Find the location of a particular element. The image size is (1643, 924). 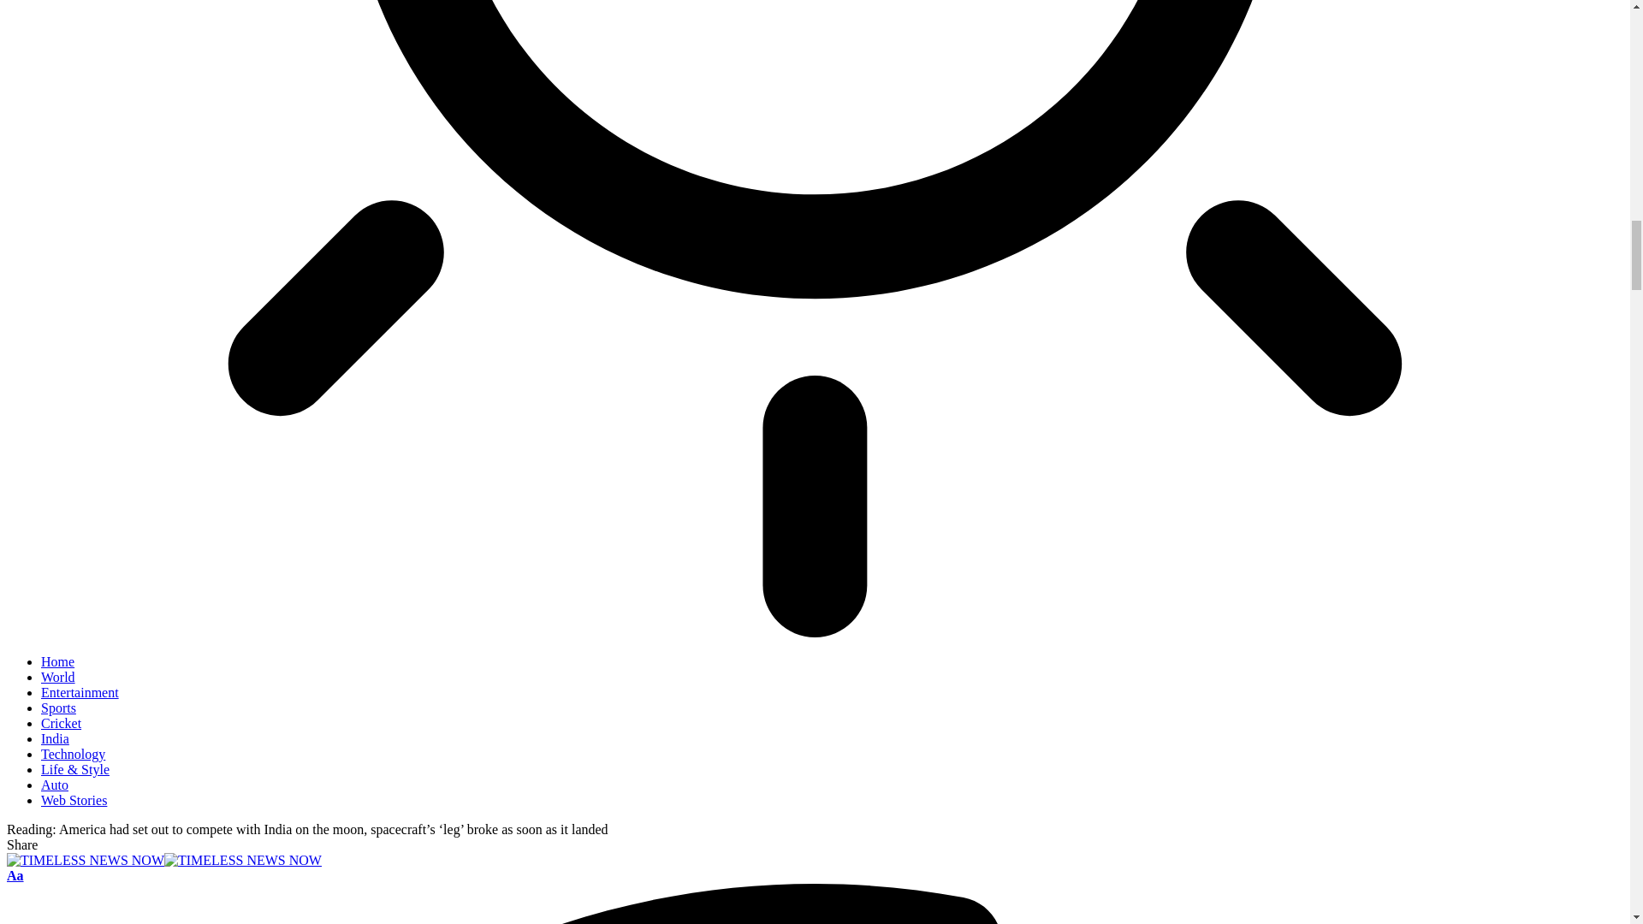

India is located at coordinates (55, 738).